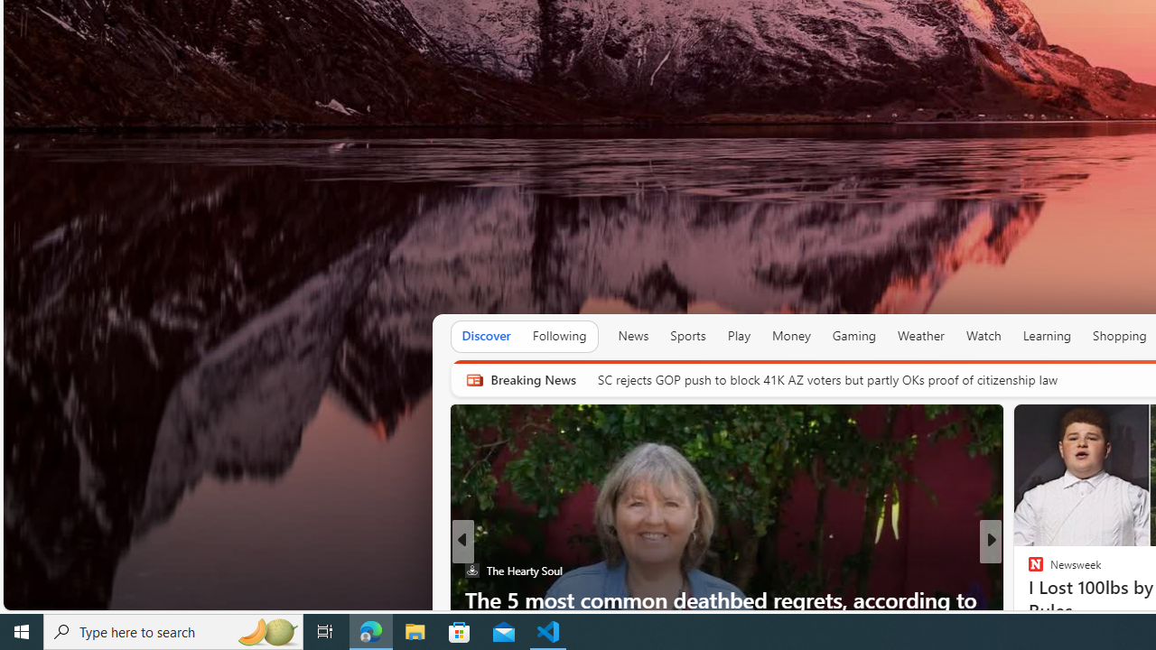  Describe the element at coordinates (471, 571) in the screenshot. I see `The Hearty Soul` at that location.